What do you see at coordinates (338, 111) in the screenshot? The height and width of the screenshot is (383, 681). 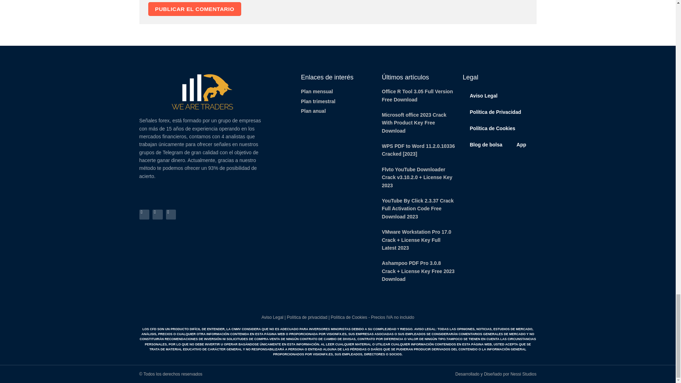 I see `Plan anual` at bounding box center [338, 111].